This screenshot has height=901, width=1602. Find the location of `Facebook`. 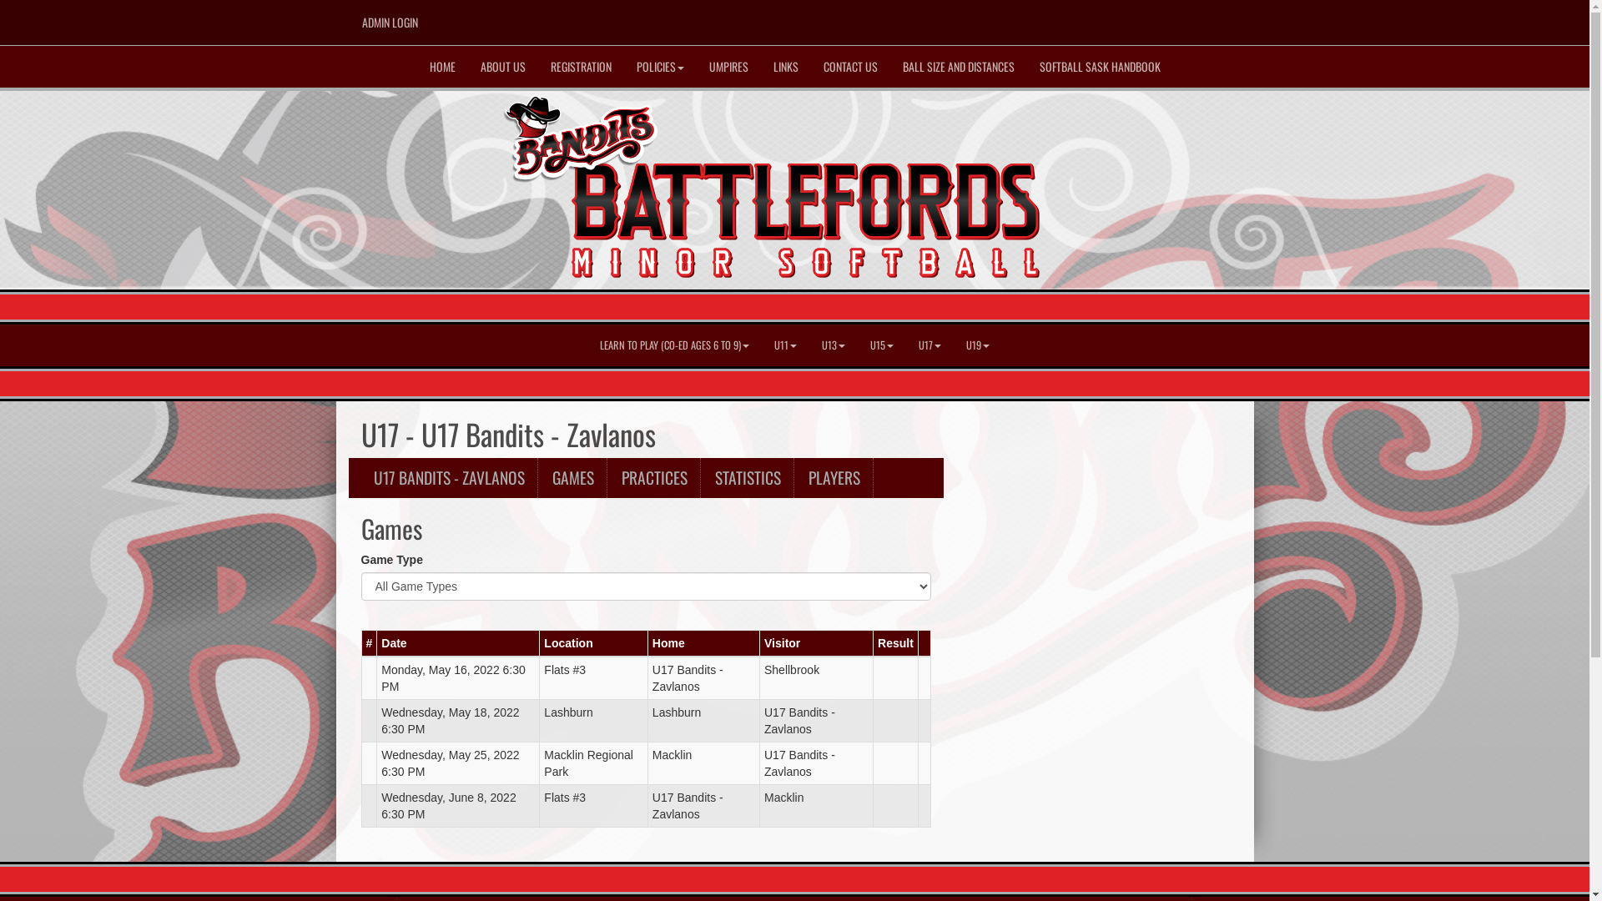

Facebook is located at coordinates (1168, 18).